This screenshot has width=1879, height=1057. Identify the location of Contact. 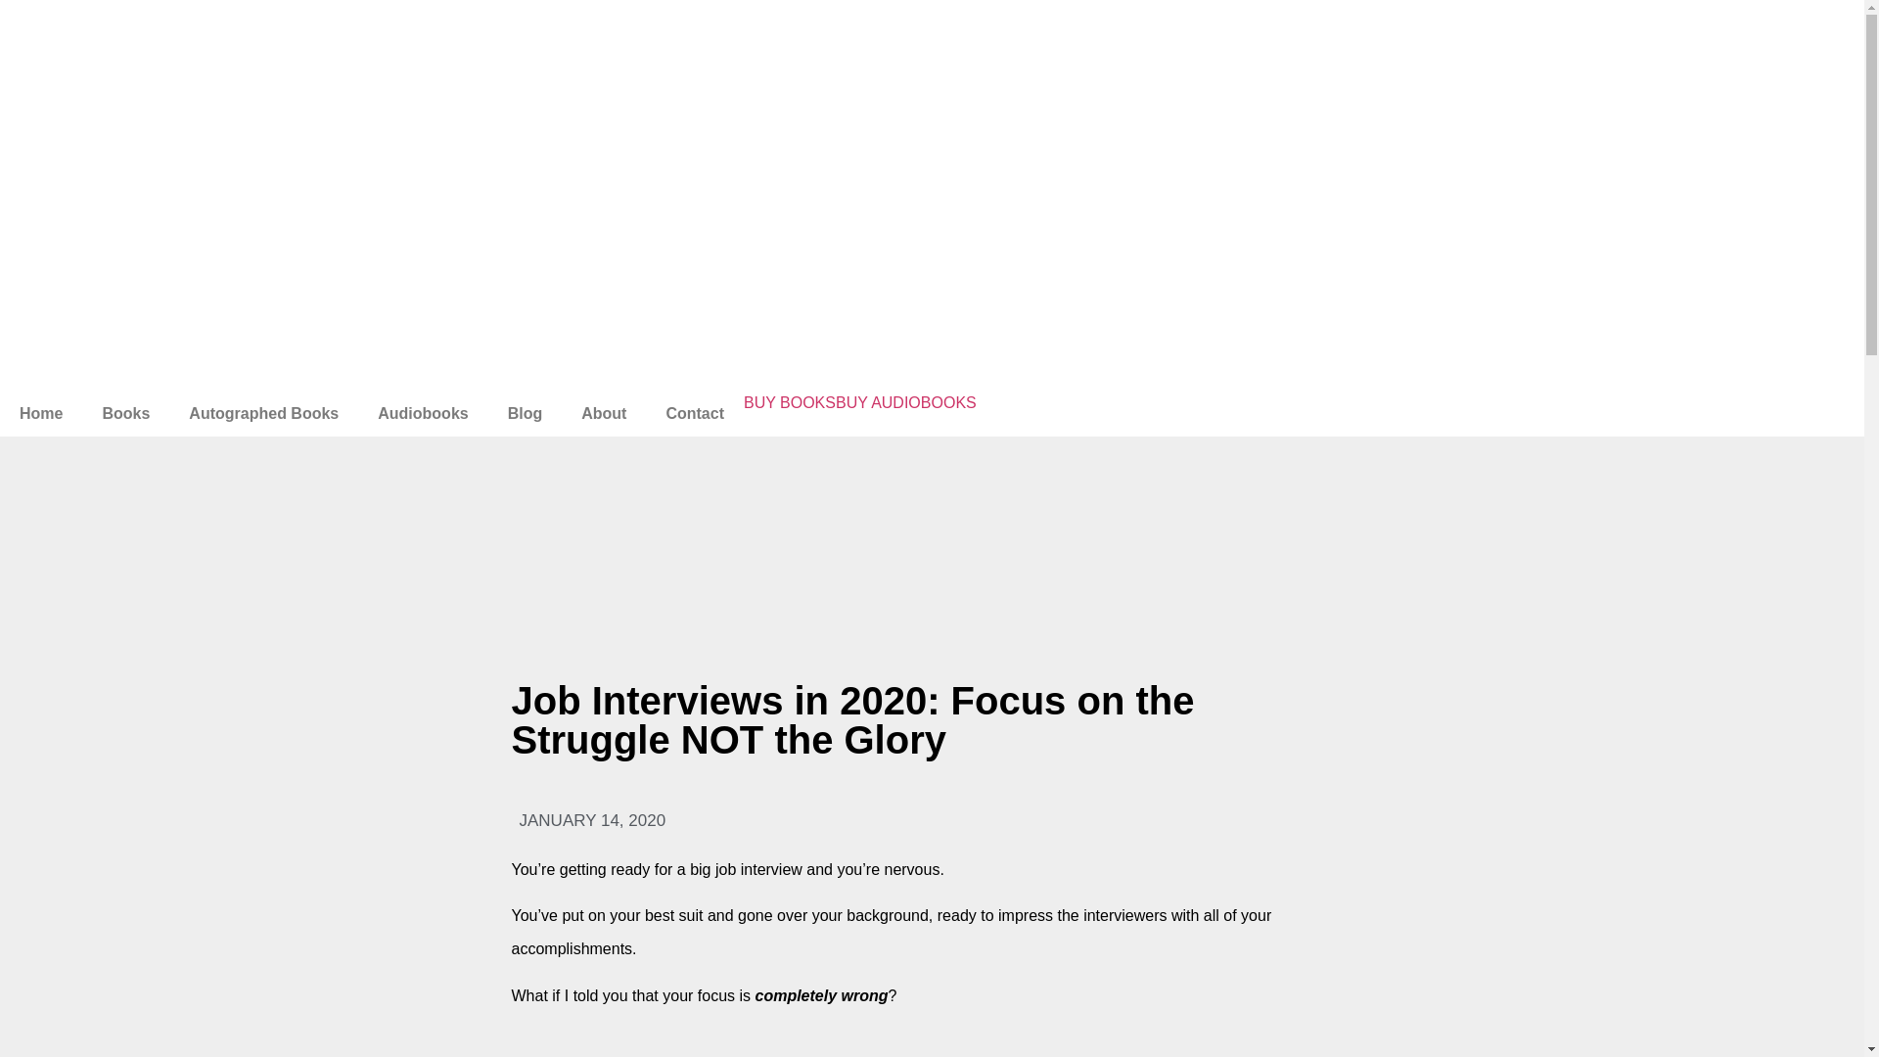
(695, 413).